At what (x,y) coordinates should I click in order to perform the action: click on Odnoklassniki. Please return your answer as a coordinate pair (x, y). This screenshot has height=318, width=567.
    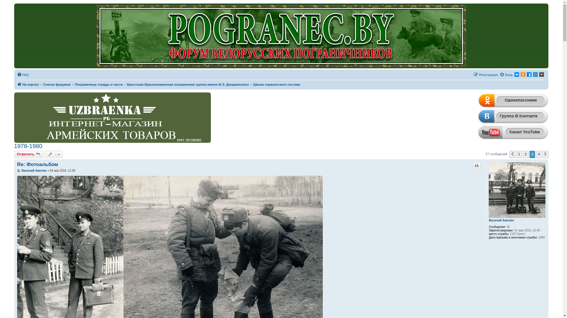
    Looking at the image, I should click on (523, 74).